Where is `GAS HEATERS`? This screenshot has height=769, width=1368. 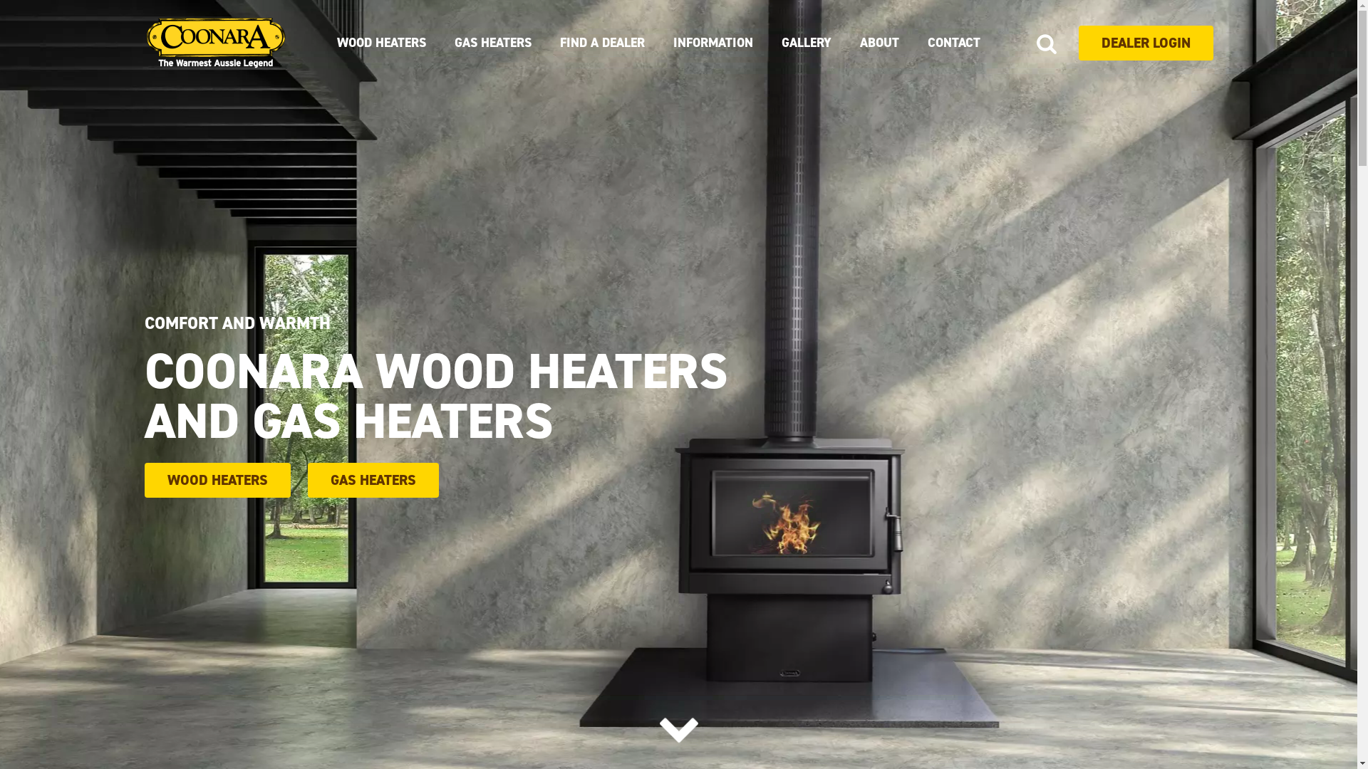
GAS HEATERS is located at coordinates (493, 43).